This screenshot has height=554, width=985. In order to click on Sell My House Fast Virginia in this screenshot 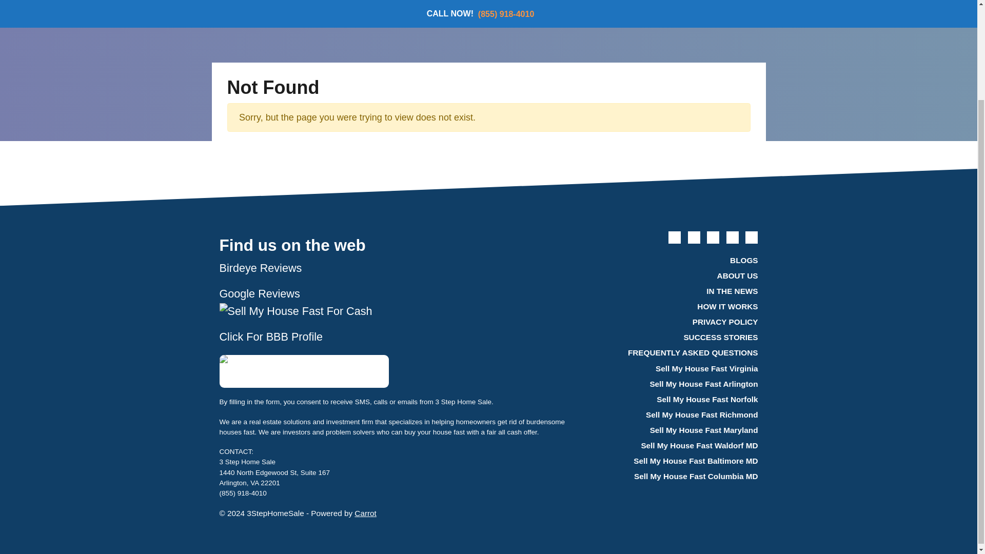, I will do `click(684, 369)`.